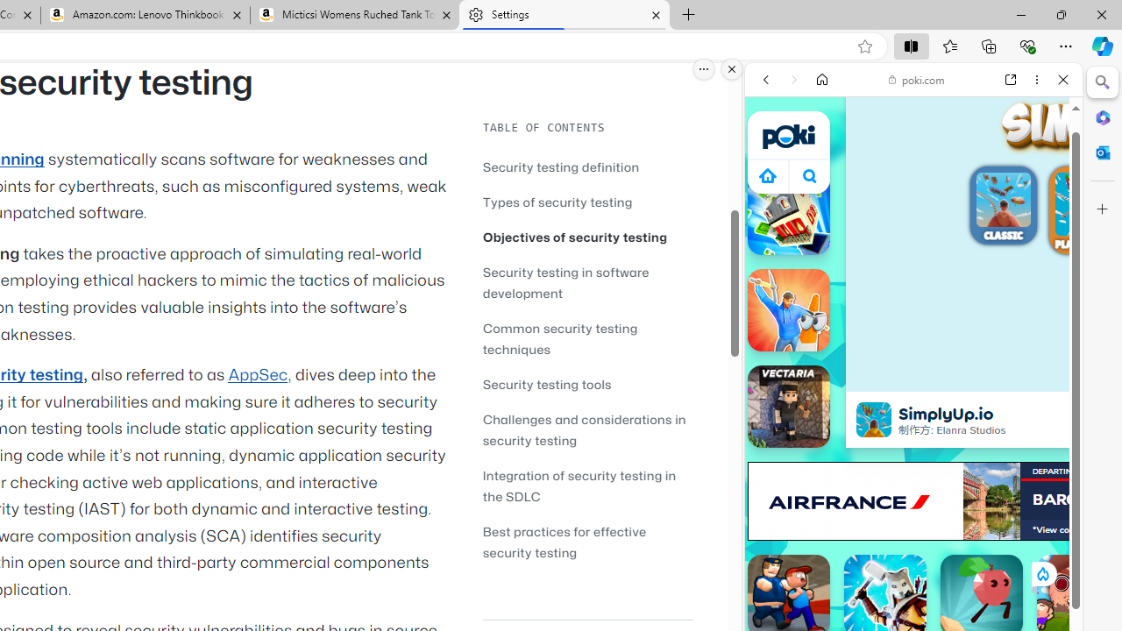 This screenshot has height=631, width=1122. What do you see at coordinates (1011, 80) in the screenshot?
I see `Open link in new tab` at bounding box center [1011, 80].